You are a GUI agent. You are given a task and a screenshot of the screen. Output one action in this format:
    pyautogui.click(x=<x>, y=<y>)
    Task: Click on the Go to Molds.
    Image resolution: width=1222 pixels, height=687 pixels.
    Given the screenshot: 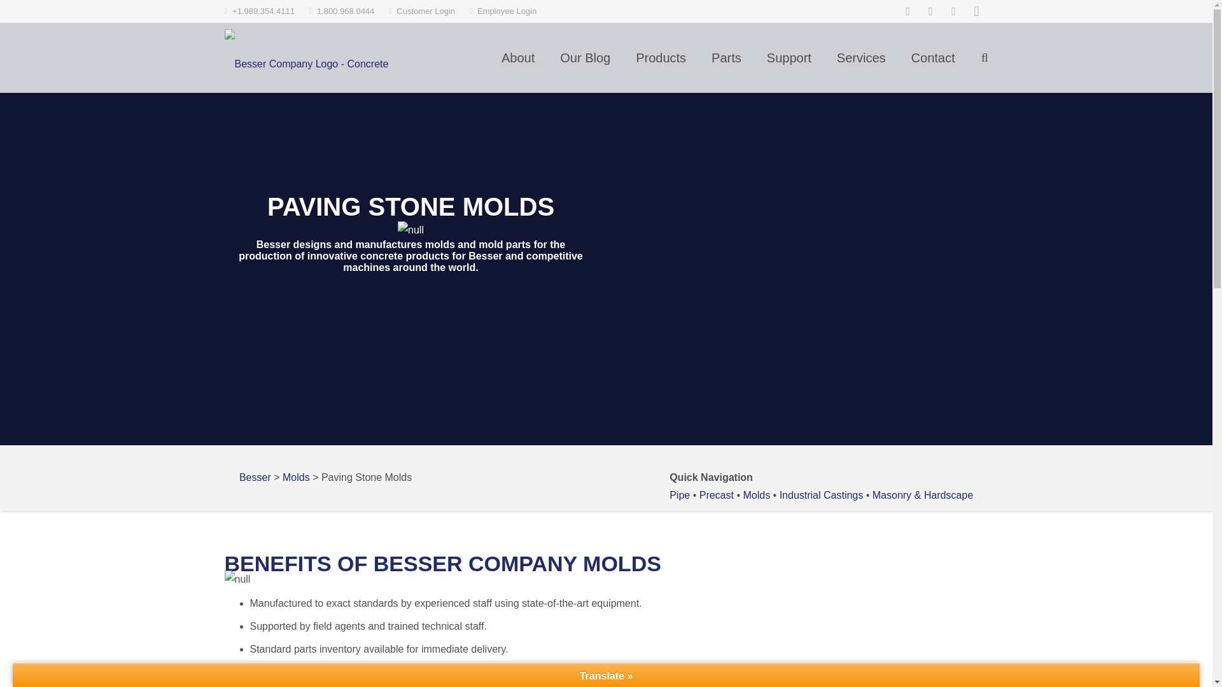 What is the action you would take?
    pyautogui.click(x=296, y=477)
    